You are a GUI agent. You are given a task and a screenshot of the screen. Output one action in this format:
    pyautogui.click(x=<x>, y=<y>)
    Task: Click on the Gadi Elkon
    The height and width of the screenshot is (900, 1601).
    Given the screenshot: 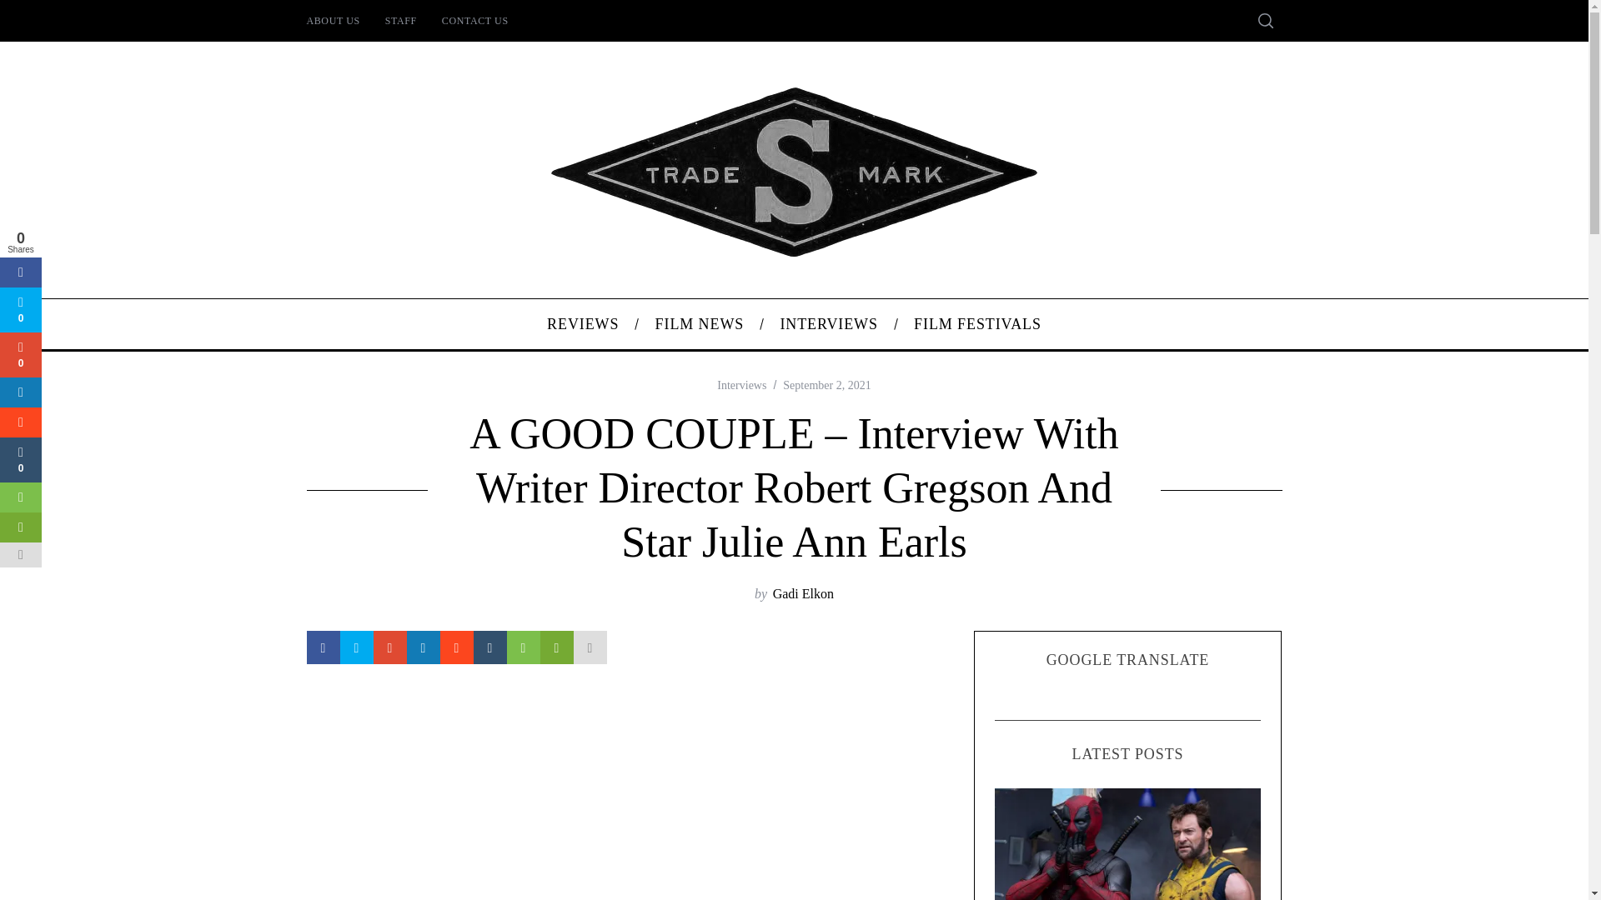 What is the action you would take?
    pyautogui.click(x=804, y=593)
    